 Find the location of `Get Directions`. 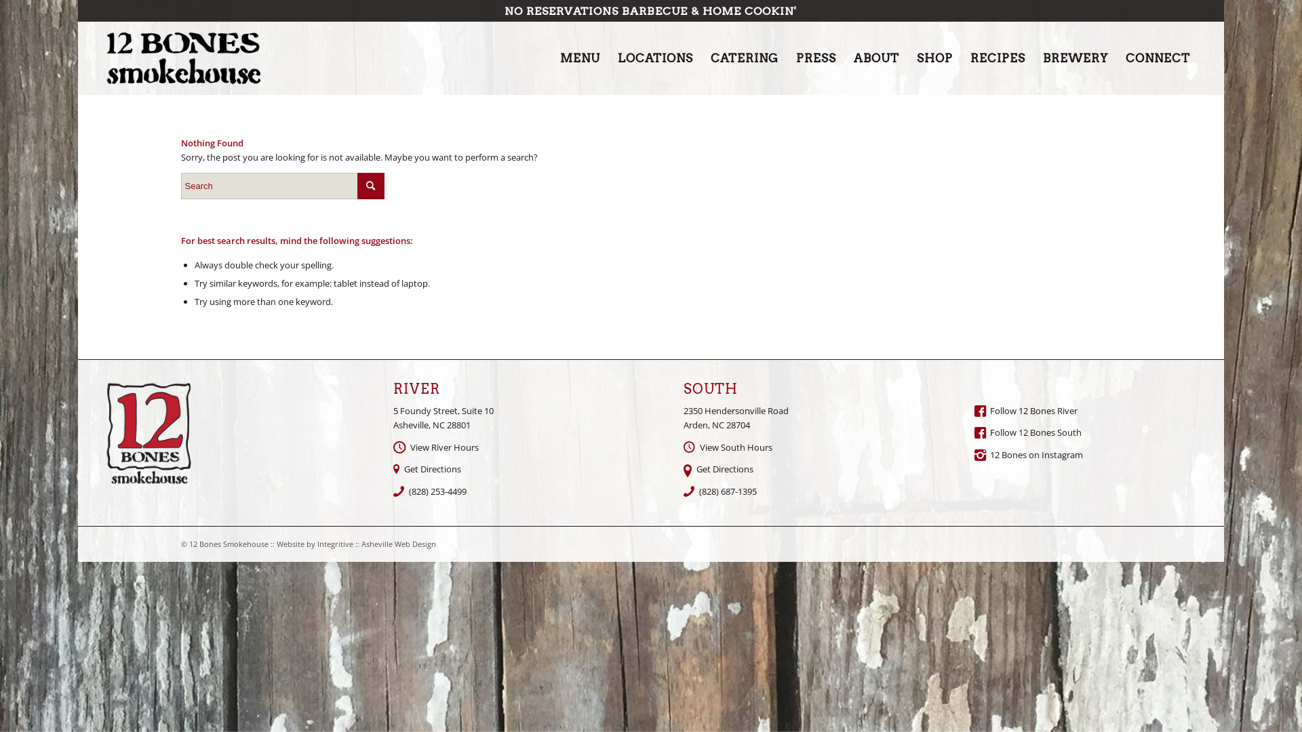

Get Directions is located at coordinates (725, 469).